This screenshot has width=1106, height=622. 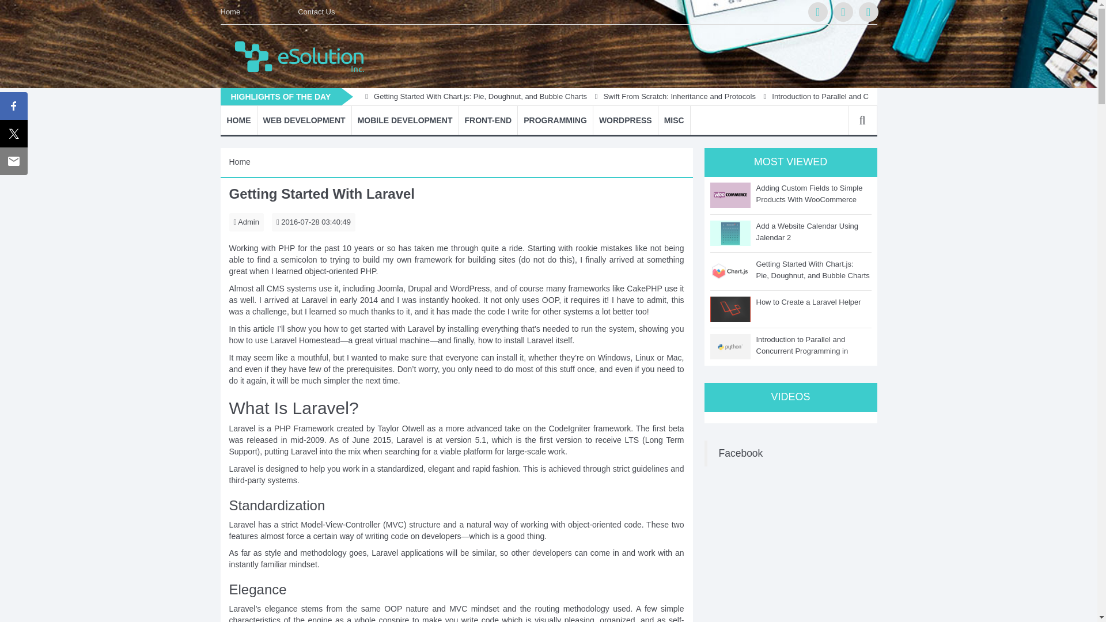 I want to click on FRONT-END, so click(x=488, y=120).